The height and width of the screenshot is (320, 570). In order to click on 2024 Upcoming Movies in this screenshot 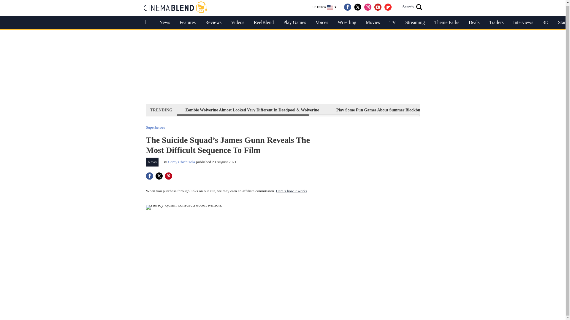, I will do `click(466, 110)`.